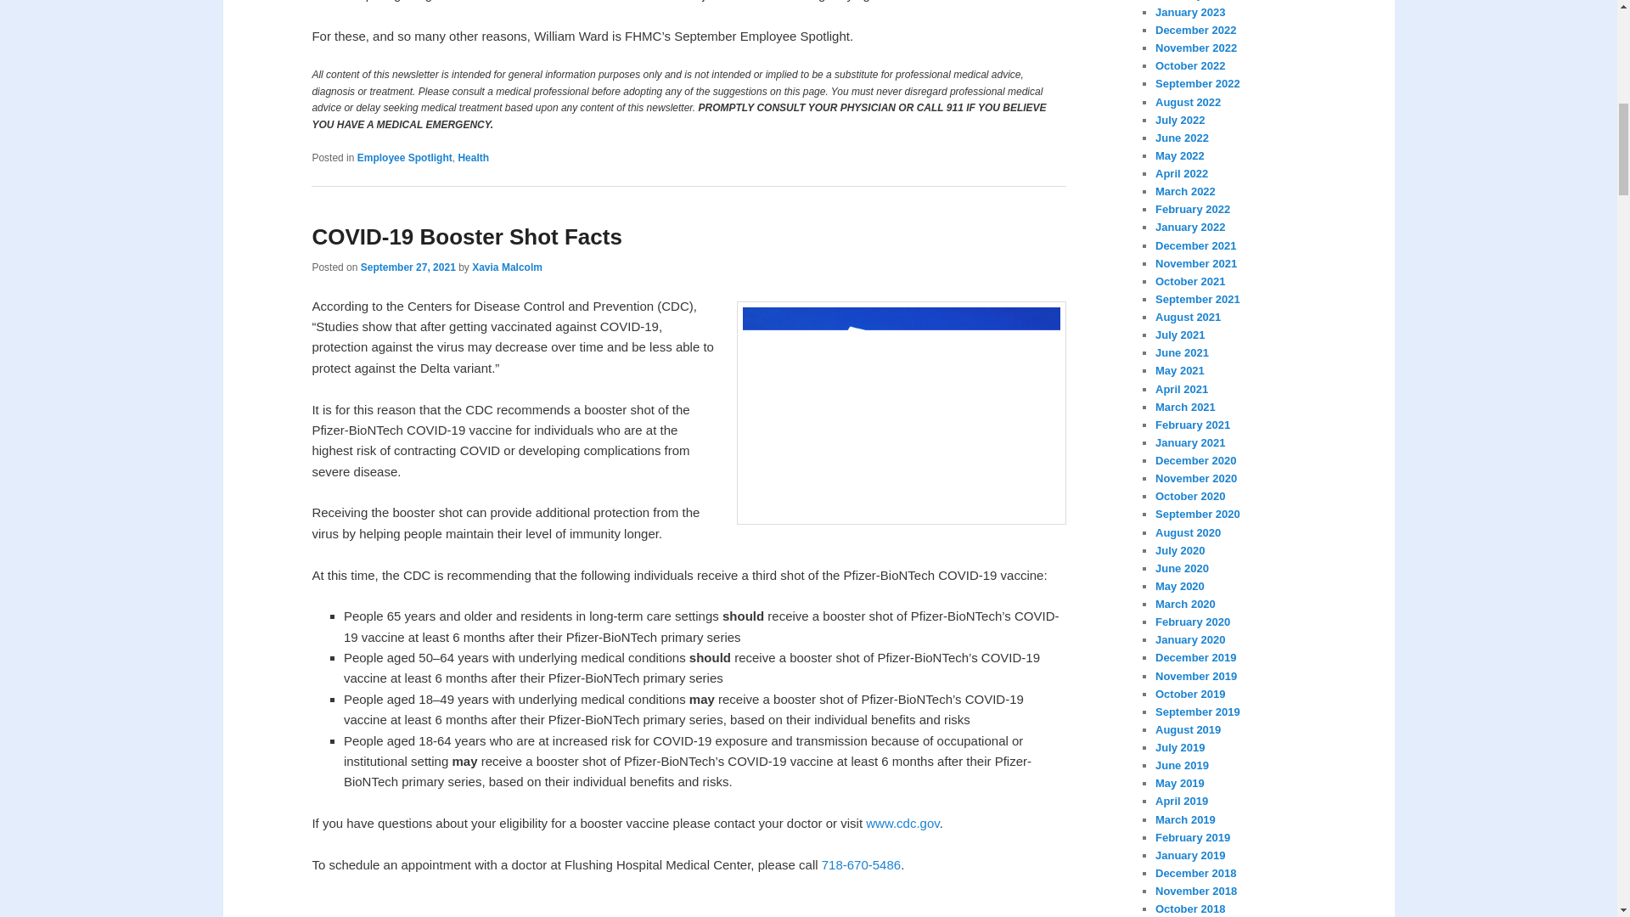 Image resolution: width=1630 pixels, height=917 pixels. I want to click on Xavia Malcolm, so click(508, 267).